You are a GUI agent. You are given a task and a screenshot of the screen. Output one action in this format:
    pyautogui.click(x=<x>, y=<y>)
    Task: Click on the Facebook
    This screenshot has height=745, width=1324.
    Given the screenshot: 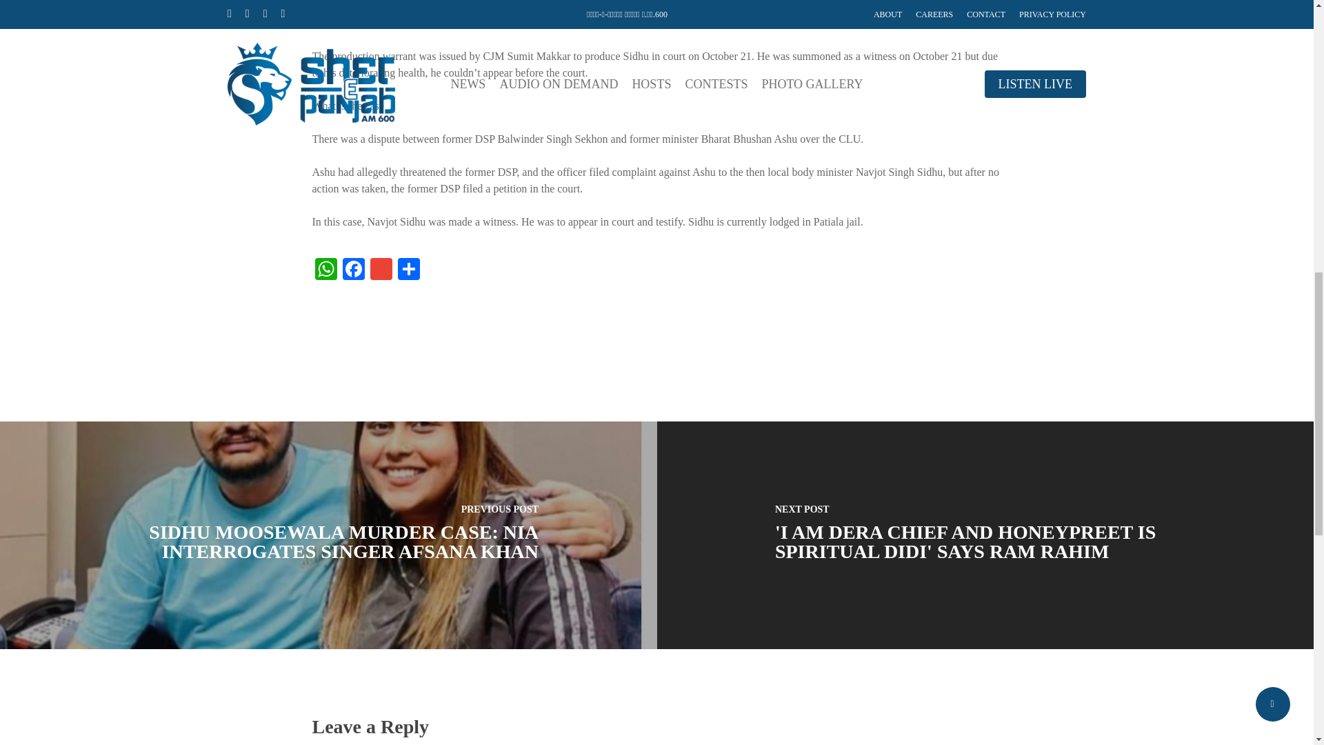 What is the action you would take?
    pyautogui.click(x=352, y=270)
    